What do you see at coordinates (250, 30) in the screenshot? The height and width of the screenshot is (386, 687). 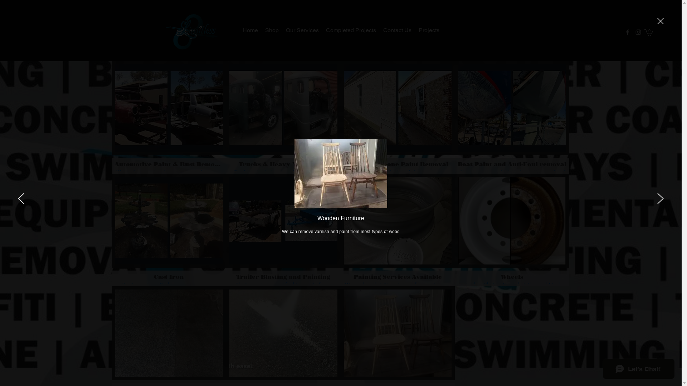 I see `Home` at bounding box center [250, 30].